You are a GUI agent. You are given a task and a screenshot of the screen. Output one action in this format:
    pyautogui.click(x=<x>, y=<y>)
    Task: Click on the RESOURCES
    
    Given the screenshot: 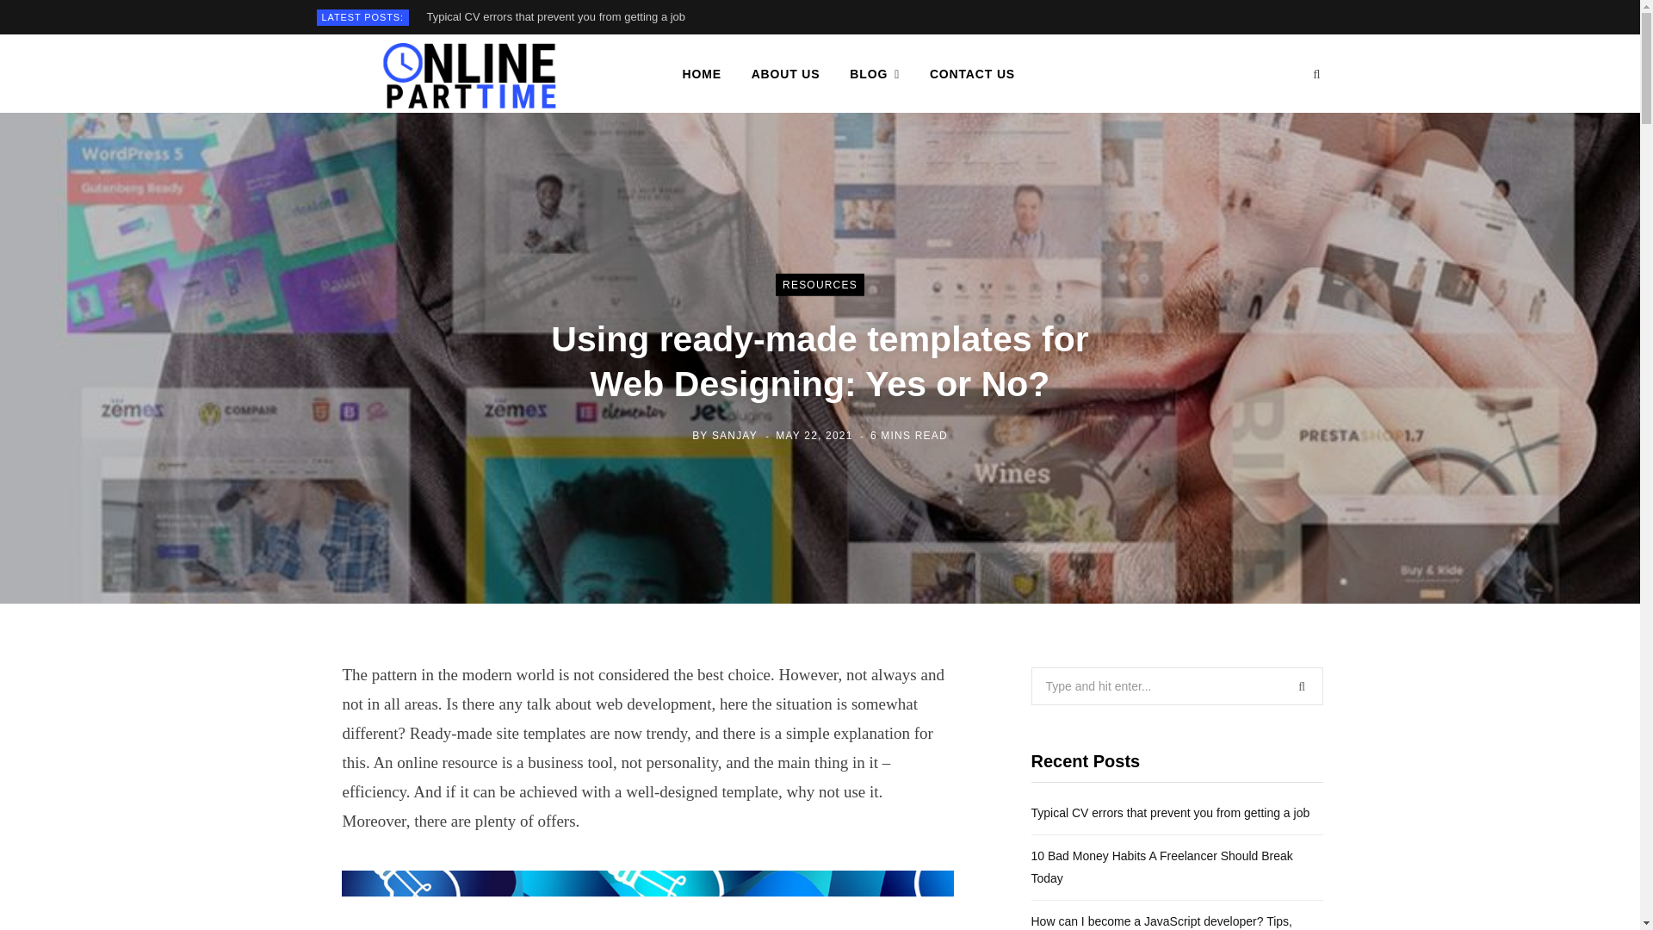 What is the action you would take?
    pyautogui.click(x=820, y=284)
    